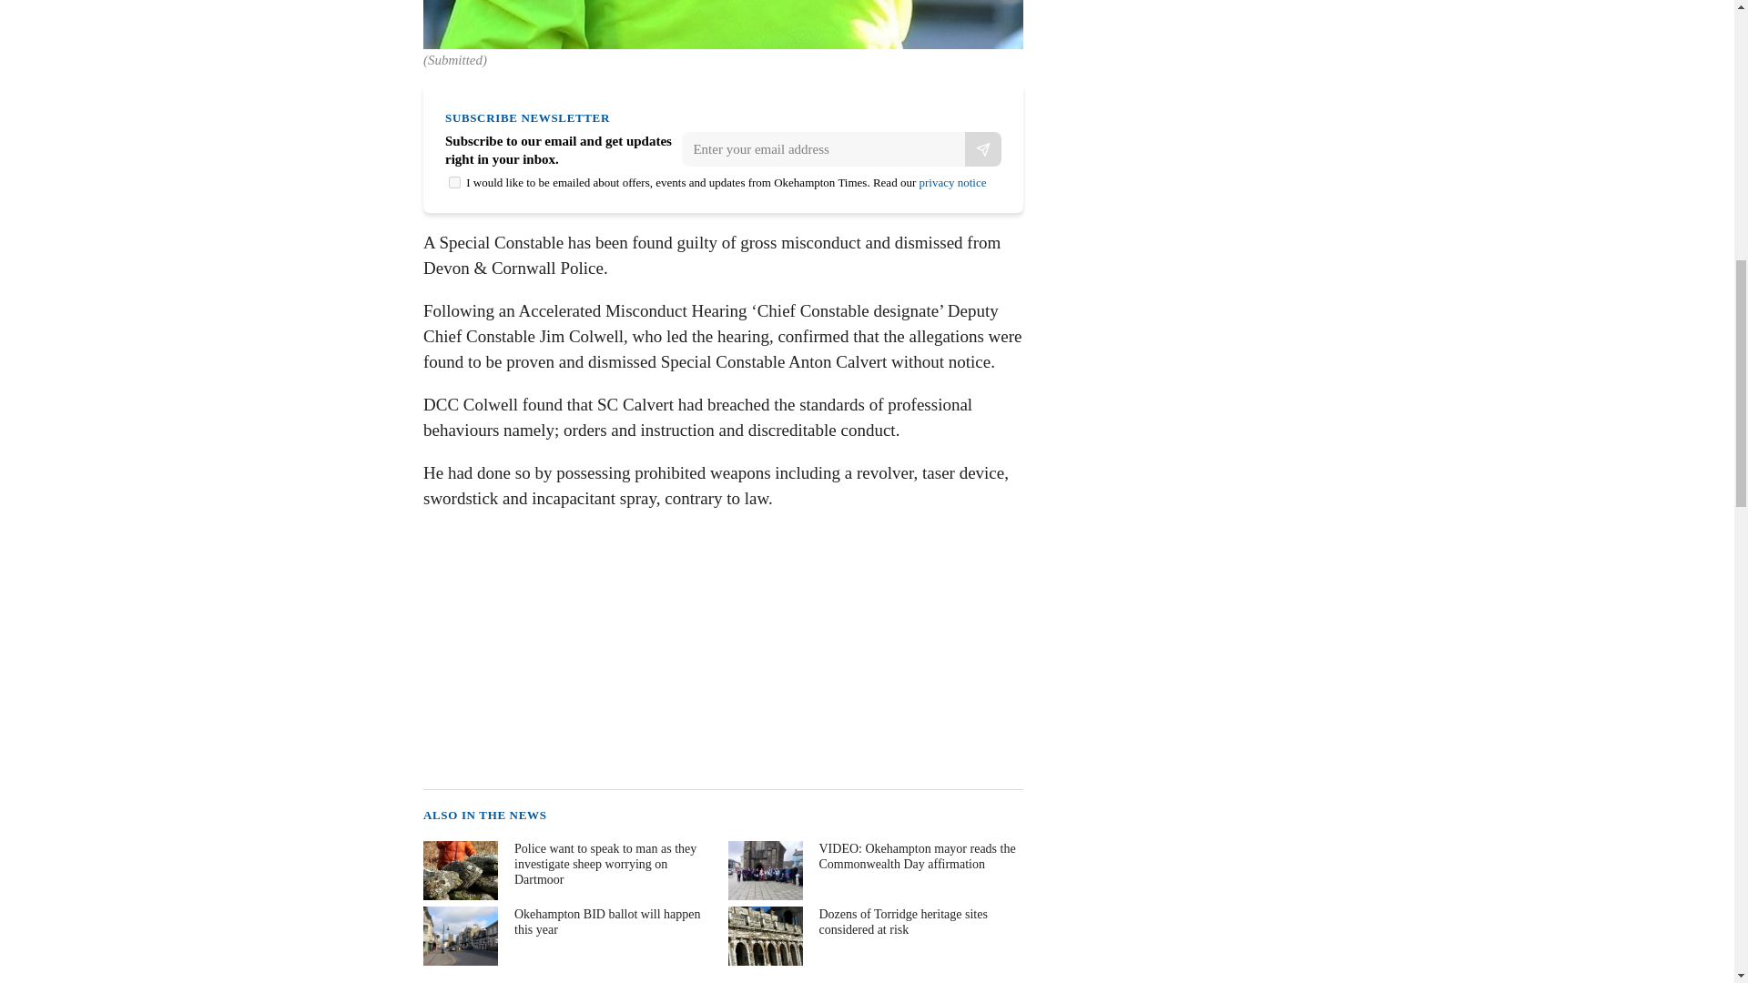 The width and height of the screenshot is (1748, 983). I want to click on privacy notice, so click(952, 182).